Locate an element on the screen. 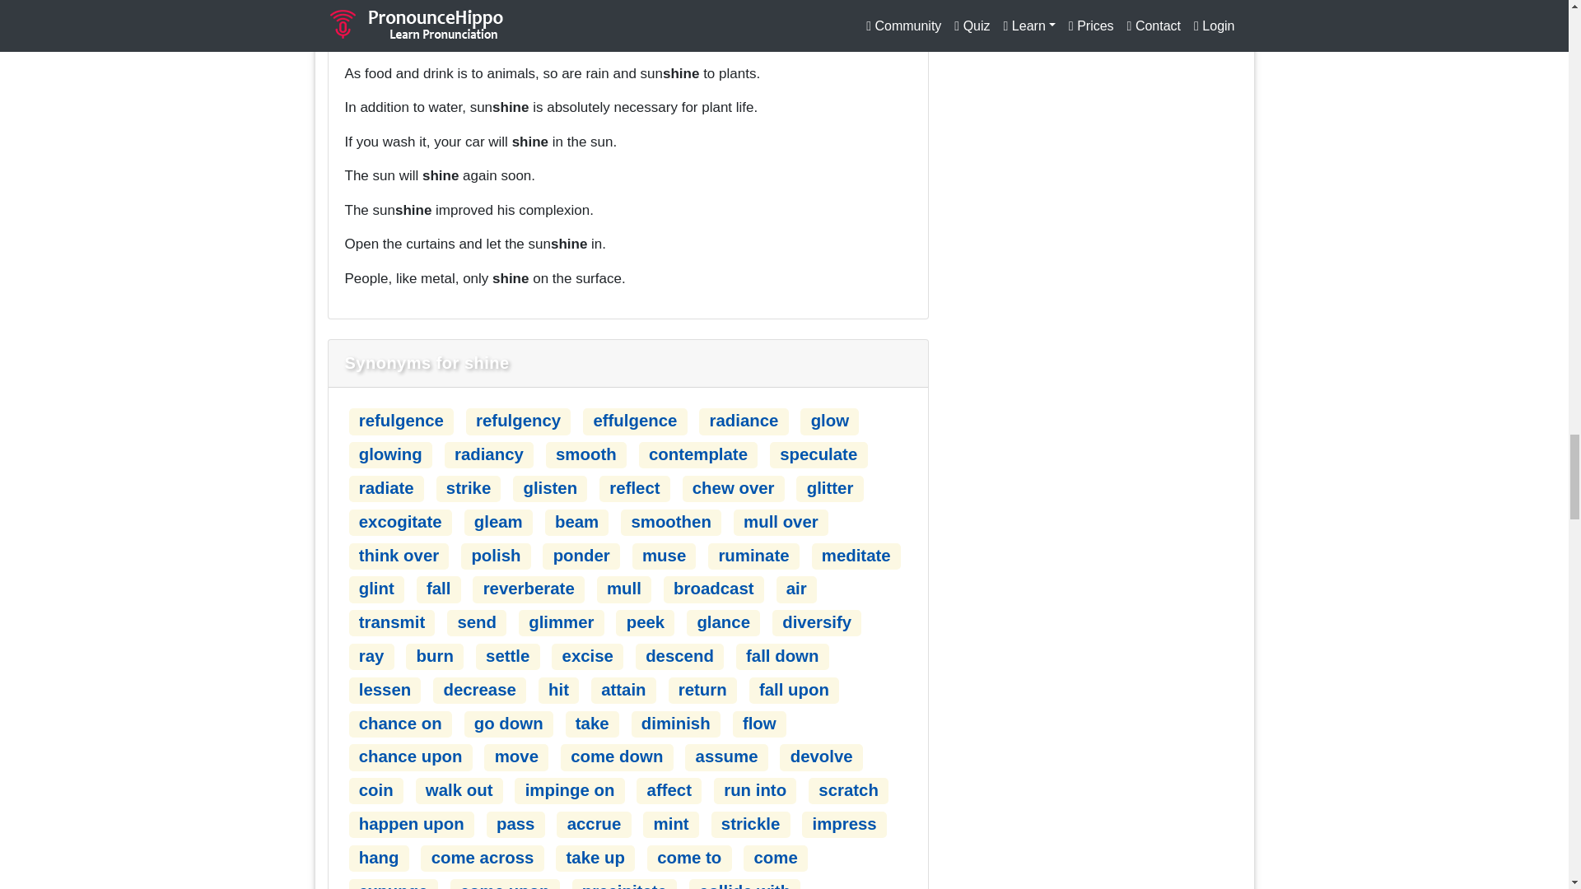 The height and width of the screenshot is (889, 1581). smooth is located at coordinates (586, 454).